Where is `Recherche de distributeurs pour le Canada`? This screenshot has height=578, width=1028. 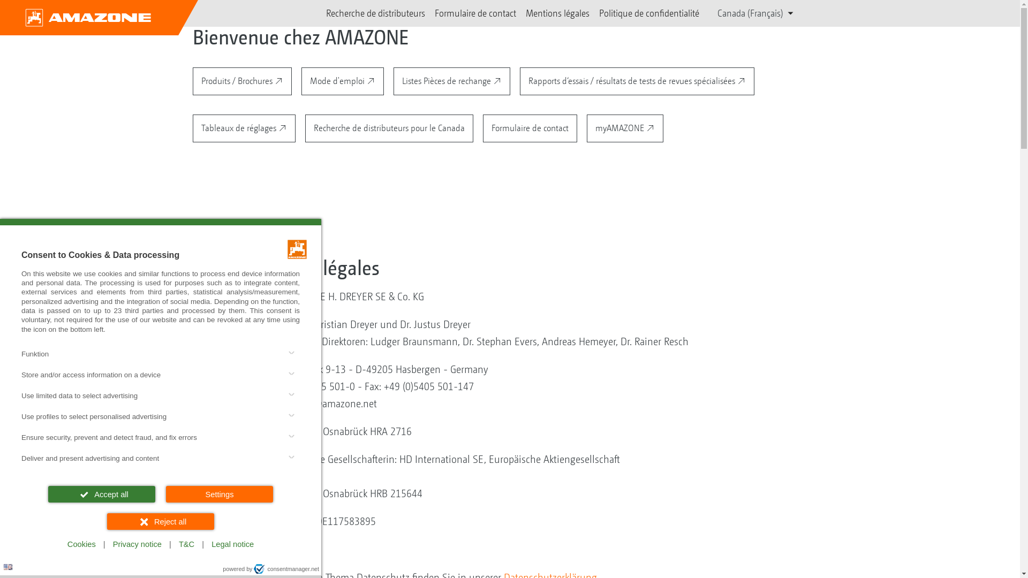 Recherche de distributeurs pour le Canada is located at coordinates (389, 128).